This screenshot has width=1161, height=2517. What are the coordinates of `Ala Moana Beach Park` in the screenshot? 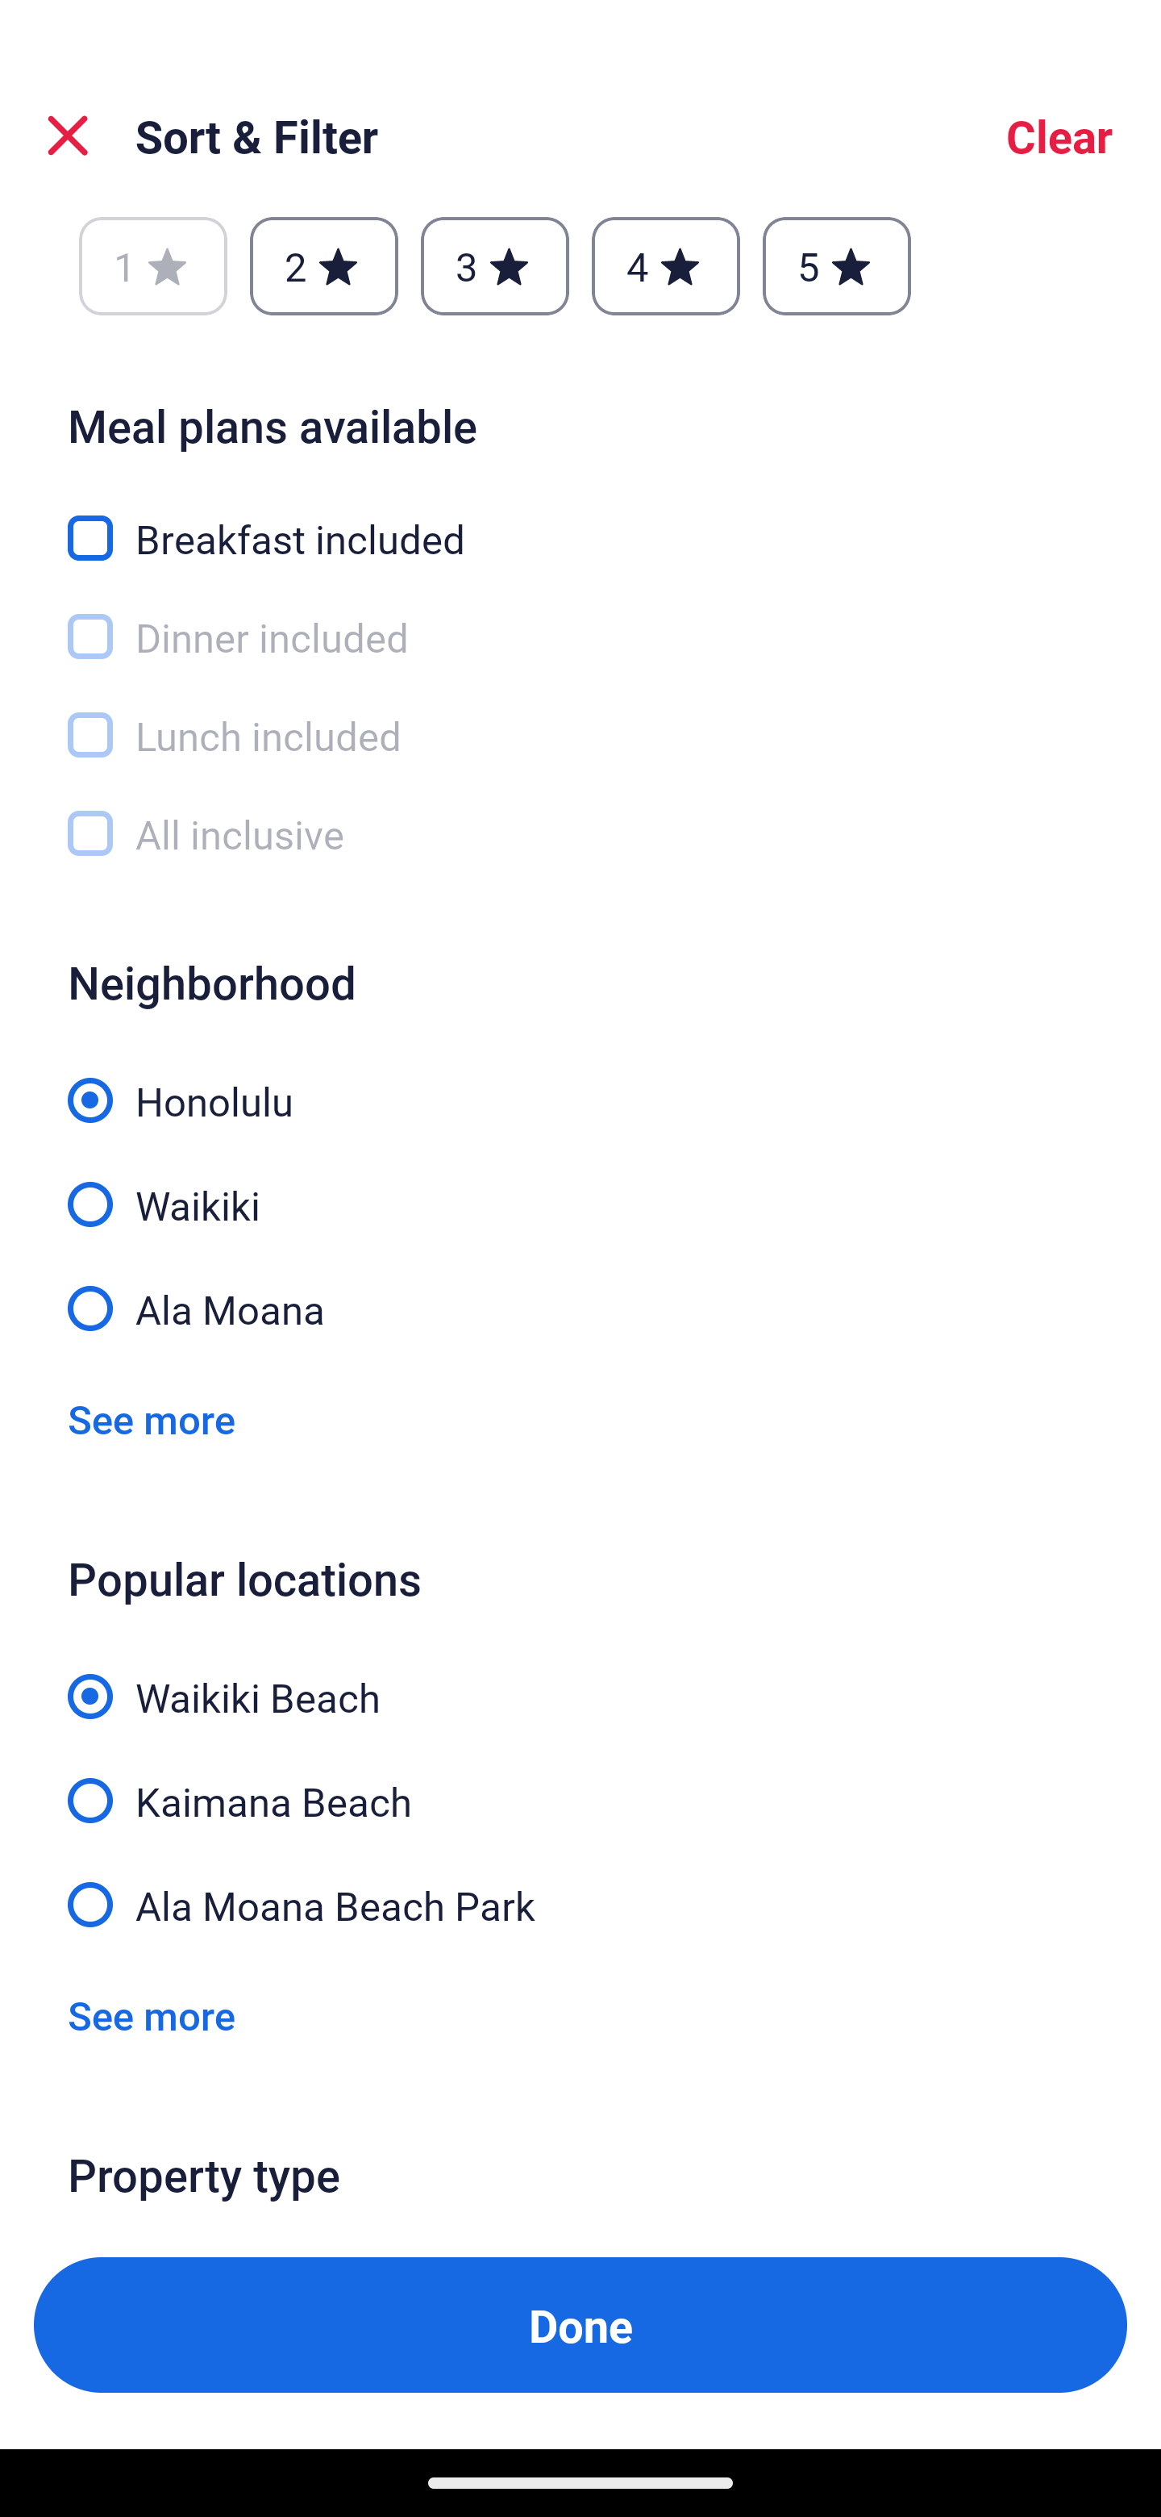 It's located at (580, 1902).